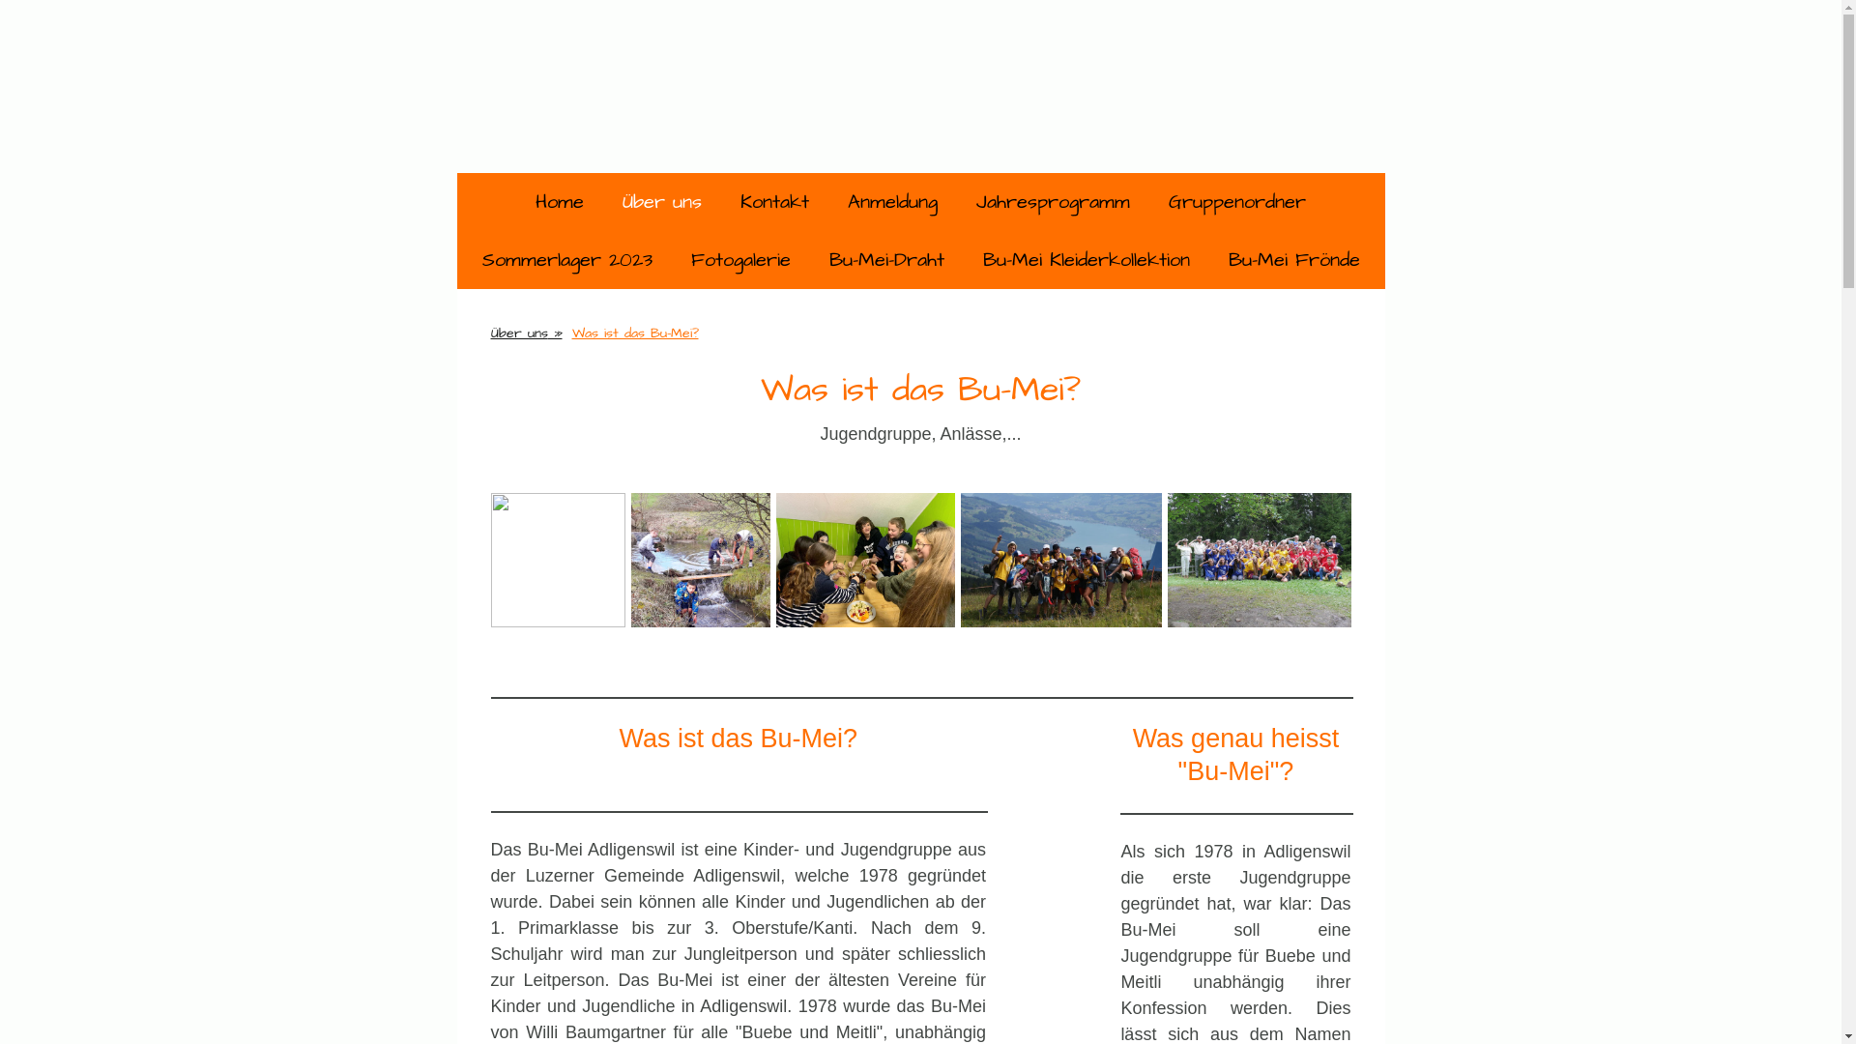 The height and width of the screenshot is (1044, 1856). I want to click on Anmeldung, so click(893, 202).